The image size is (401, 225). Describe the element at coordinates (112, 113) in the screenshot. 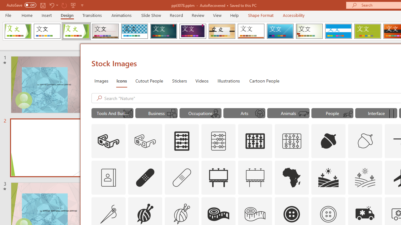

I see `"Tools And Building" Icons.` at that location.